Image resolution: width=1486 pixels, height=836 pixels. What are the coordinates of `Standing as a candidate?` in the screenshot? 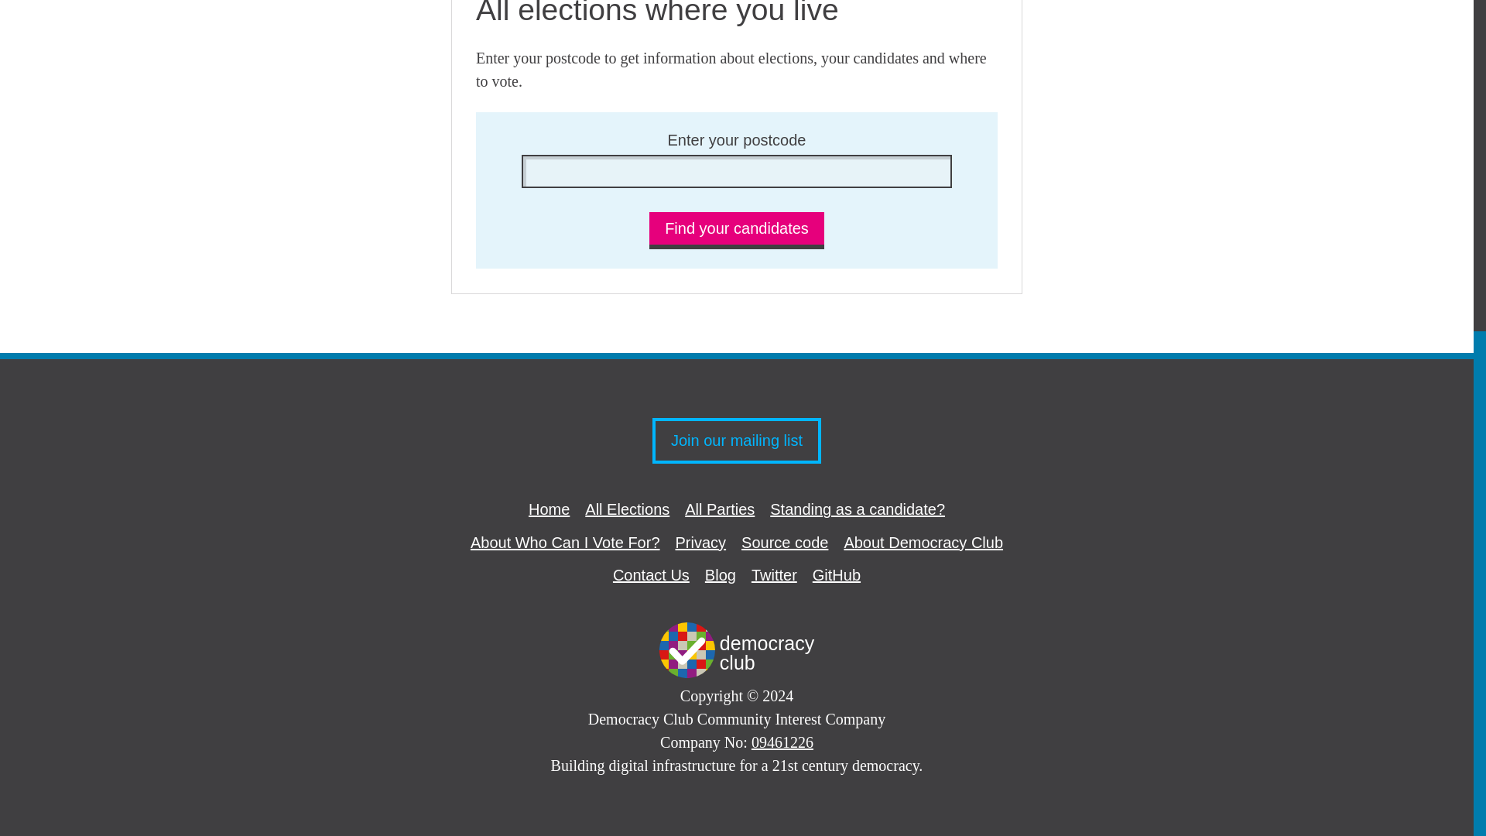 It's located at (858, 509).